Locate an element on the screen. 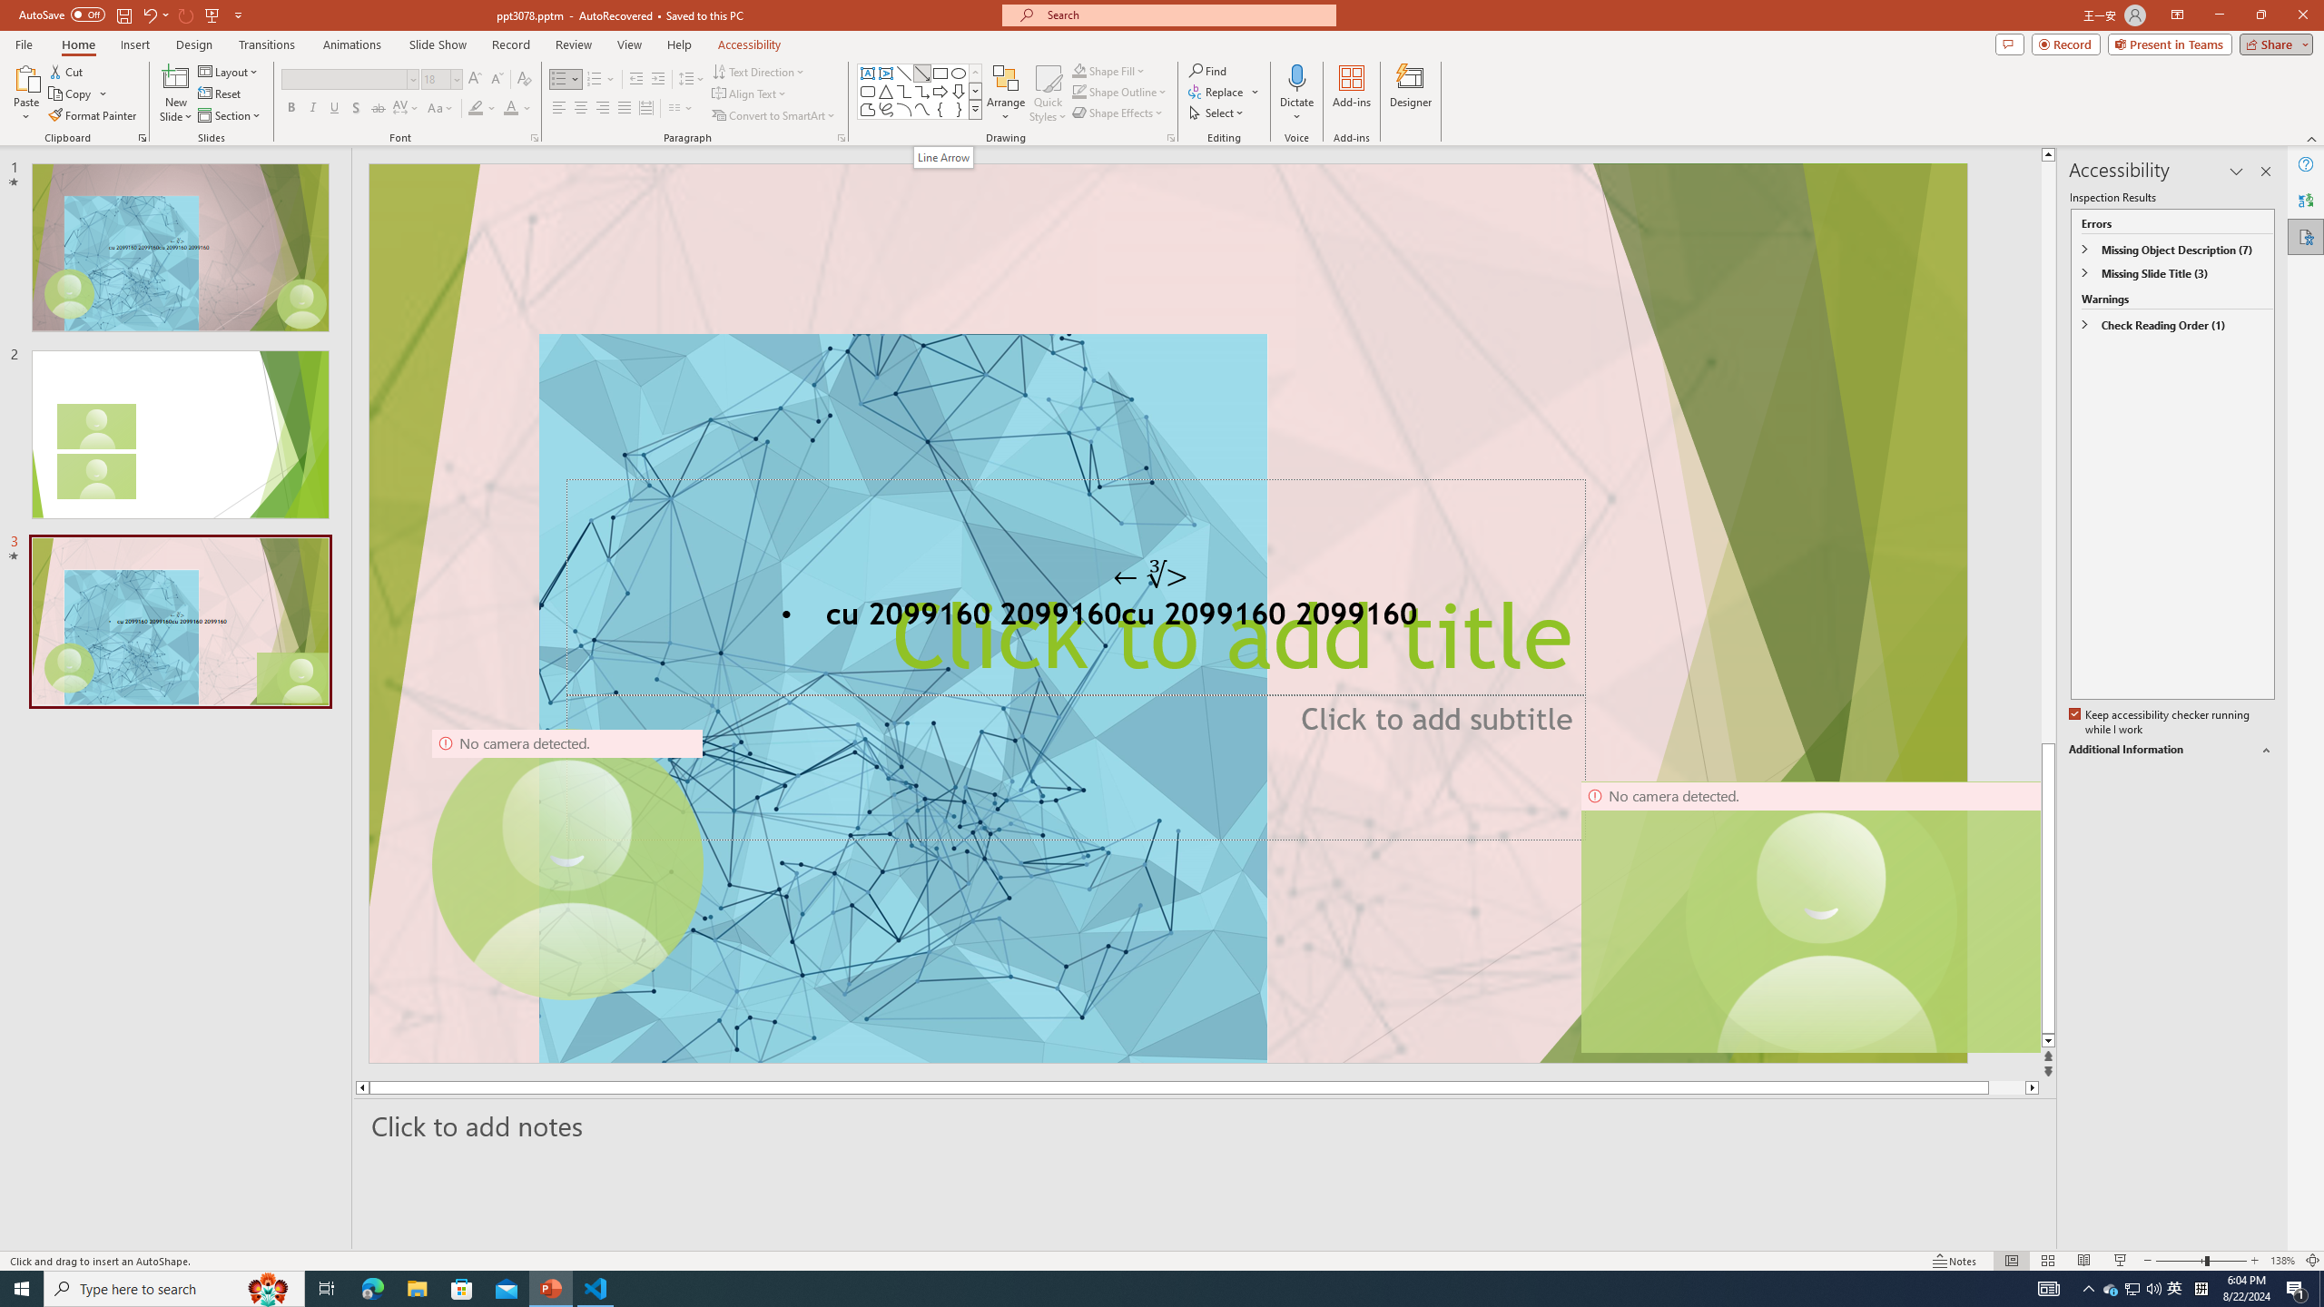 The width and height of the screenshot is (2324, 1307). Zoom 138% is located at coordinates (2282, 1261).